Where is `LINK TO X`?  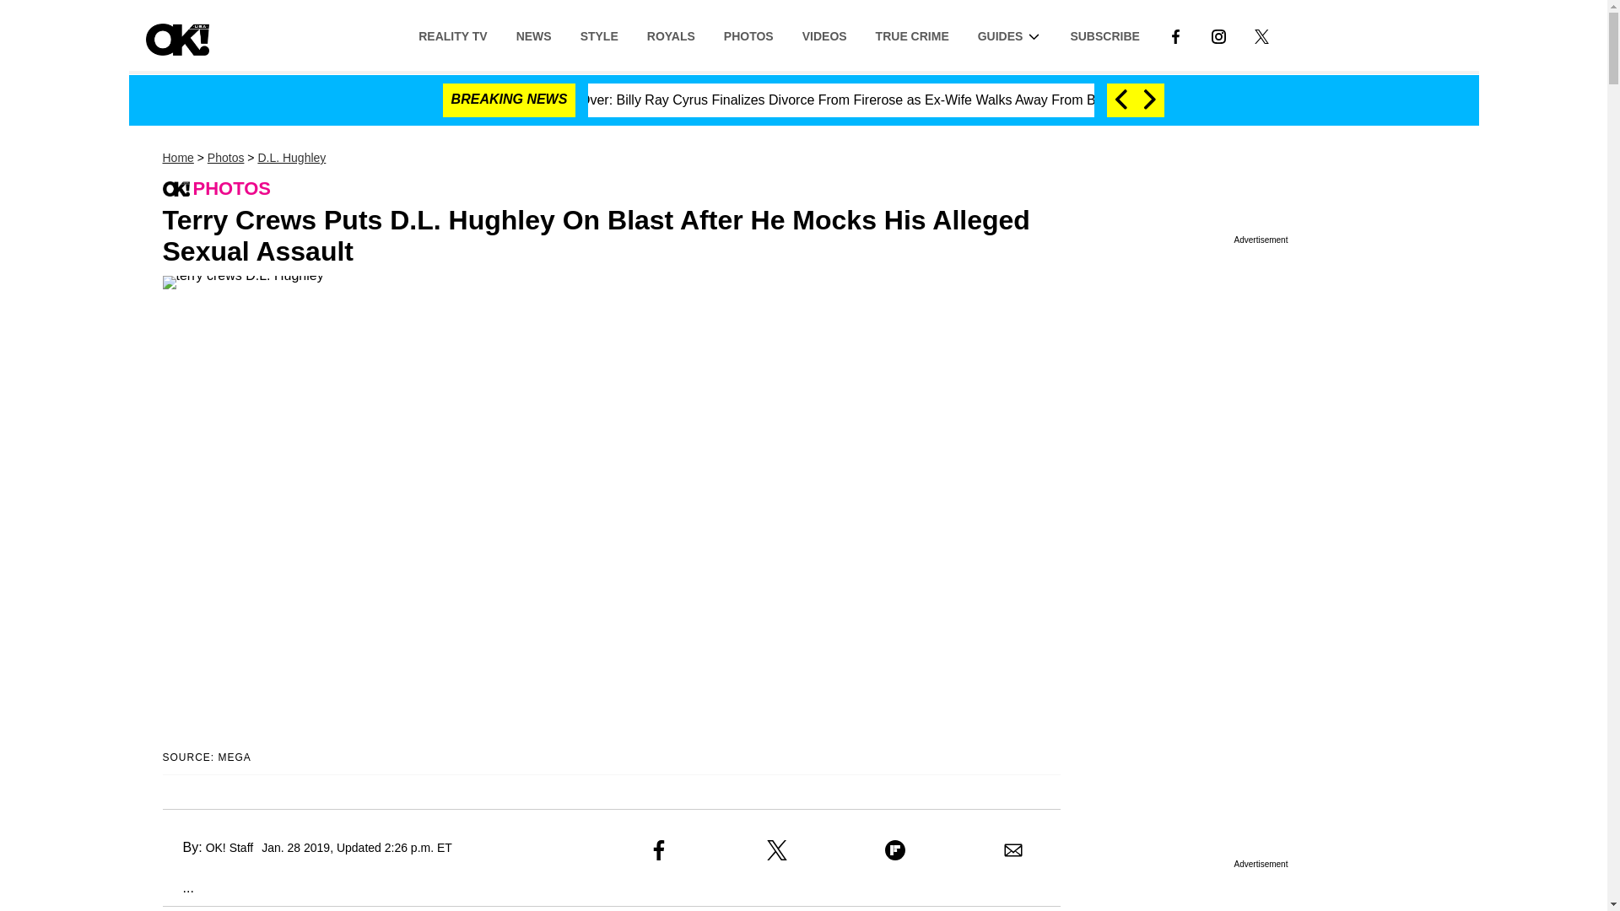 LINK TO X is located at coordinates (1261, 35).